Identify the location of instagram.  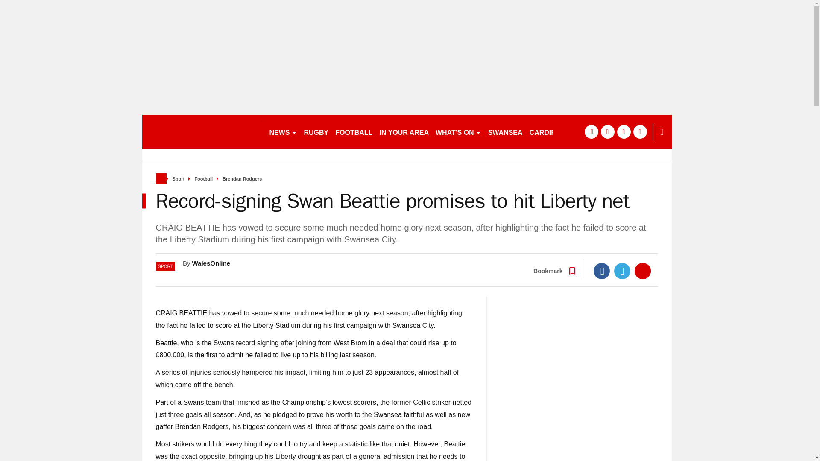
(640, 131).